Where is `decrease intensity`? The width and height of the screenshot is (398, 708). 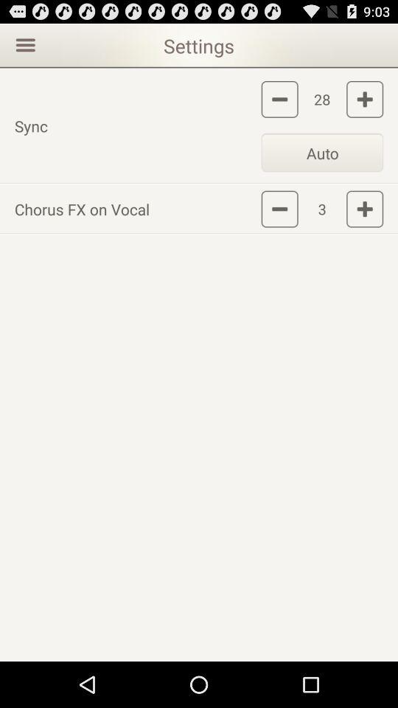 decrease intensity is located at coordinates (279, 209).